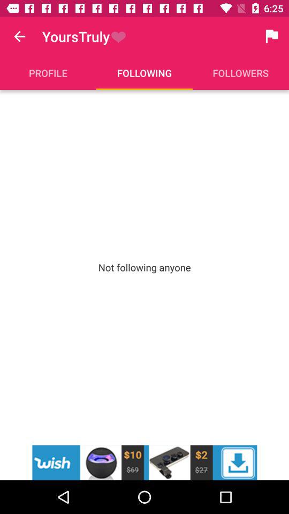 This screenshot has width=289, height=514. What do you see at coordinates (144, 463) in the screenshot?
I see `go to advertisement` at bounding box center [144, 463].